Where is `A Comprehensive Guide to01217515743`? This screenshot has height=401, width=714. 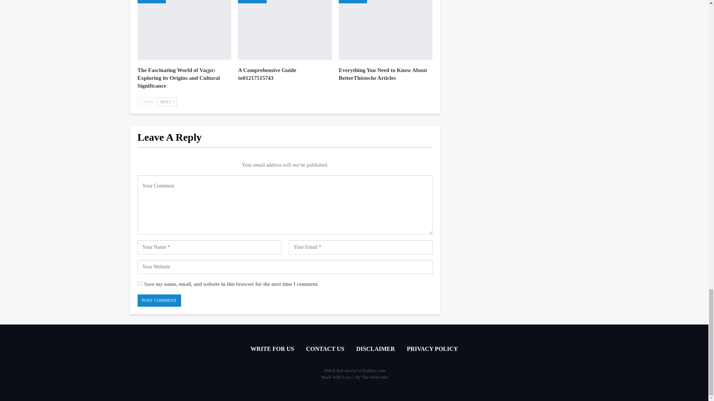
A Comprehensive Guide to01217515743 is located at coordinates (267, 74).